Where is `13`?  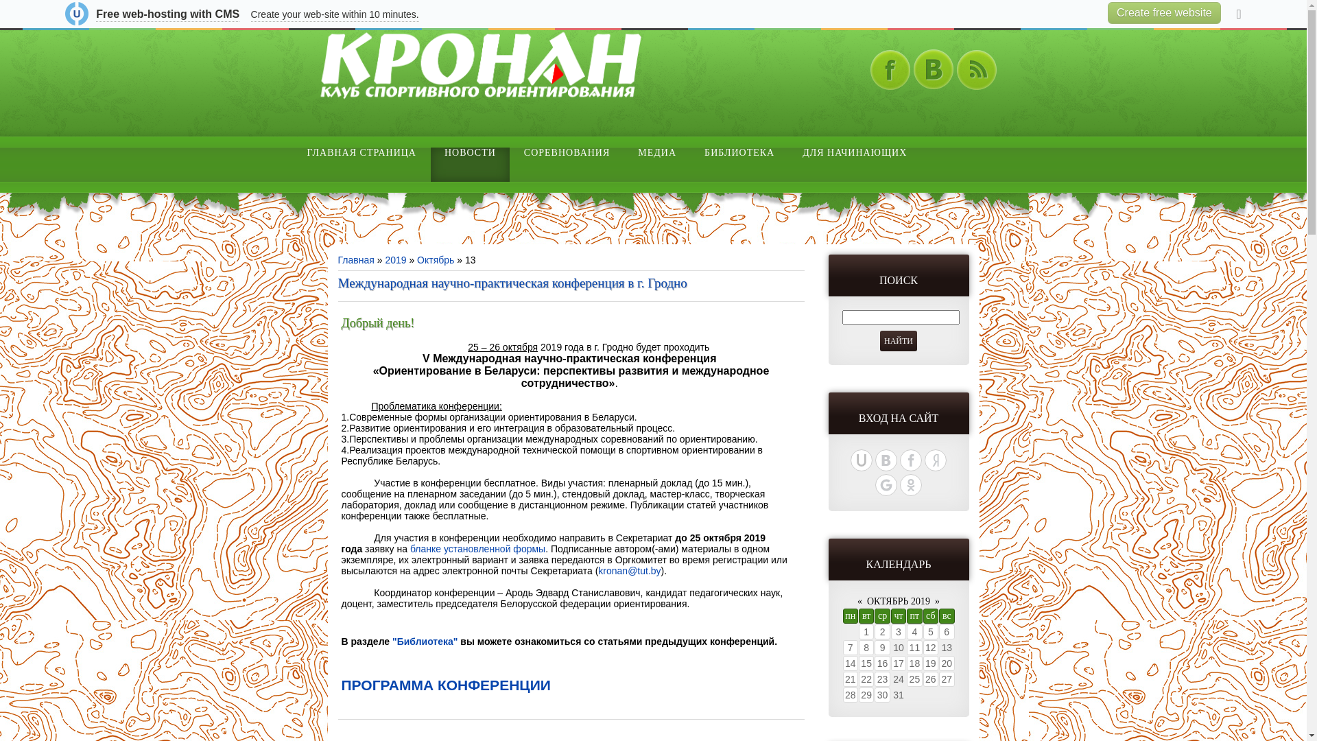
13 is located at coordinates (947, 648).